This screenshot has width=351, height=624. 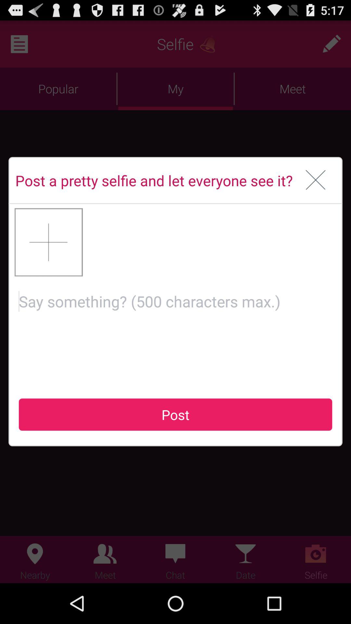 I want to click on add photo, so click(x=49, y=242).